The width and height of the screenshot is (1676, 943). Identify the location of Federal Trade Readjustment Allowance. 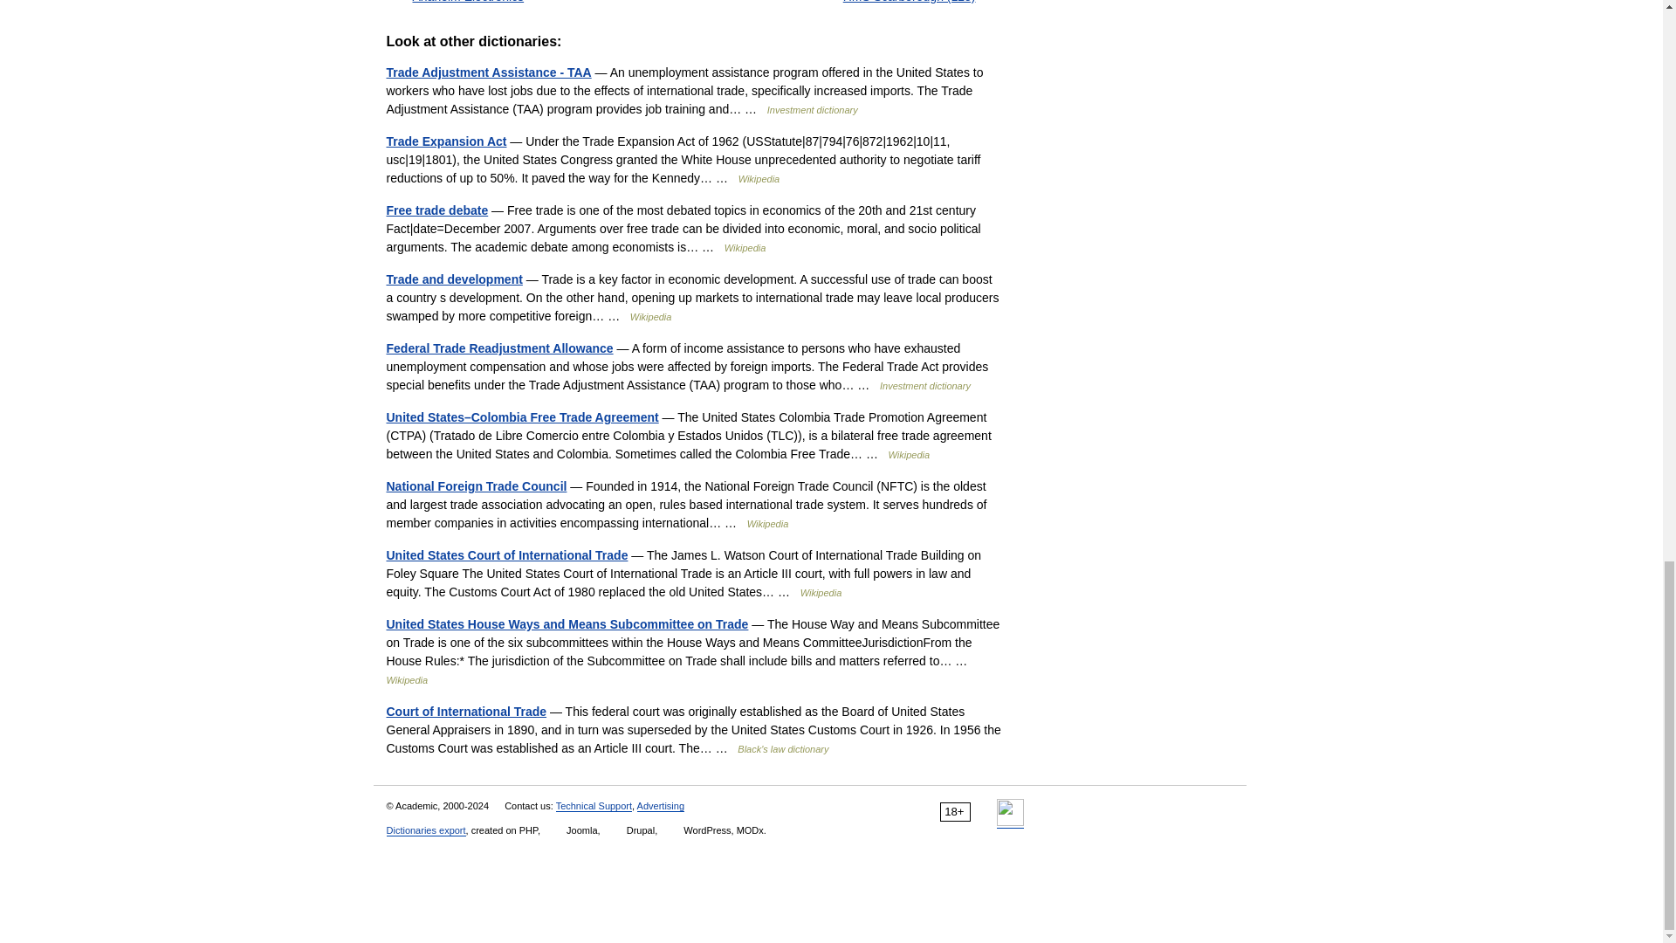
(499, 348).